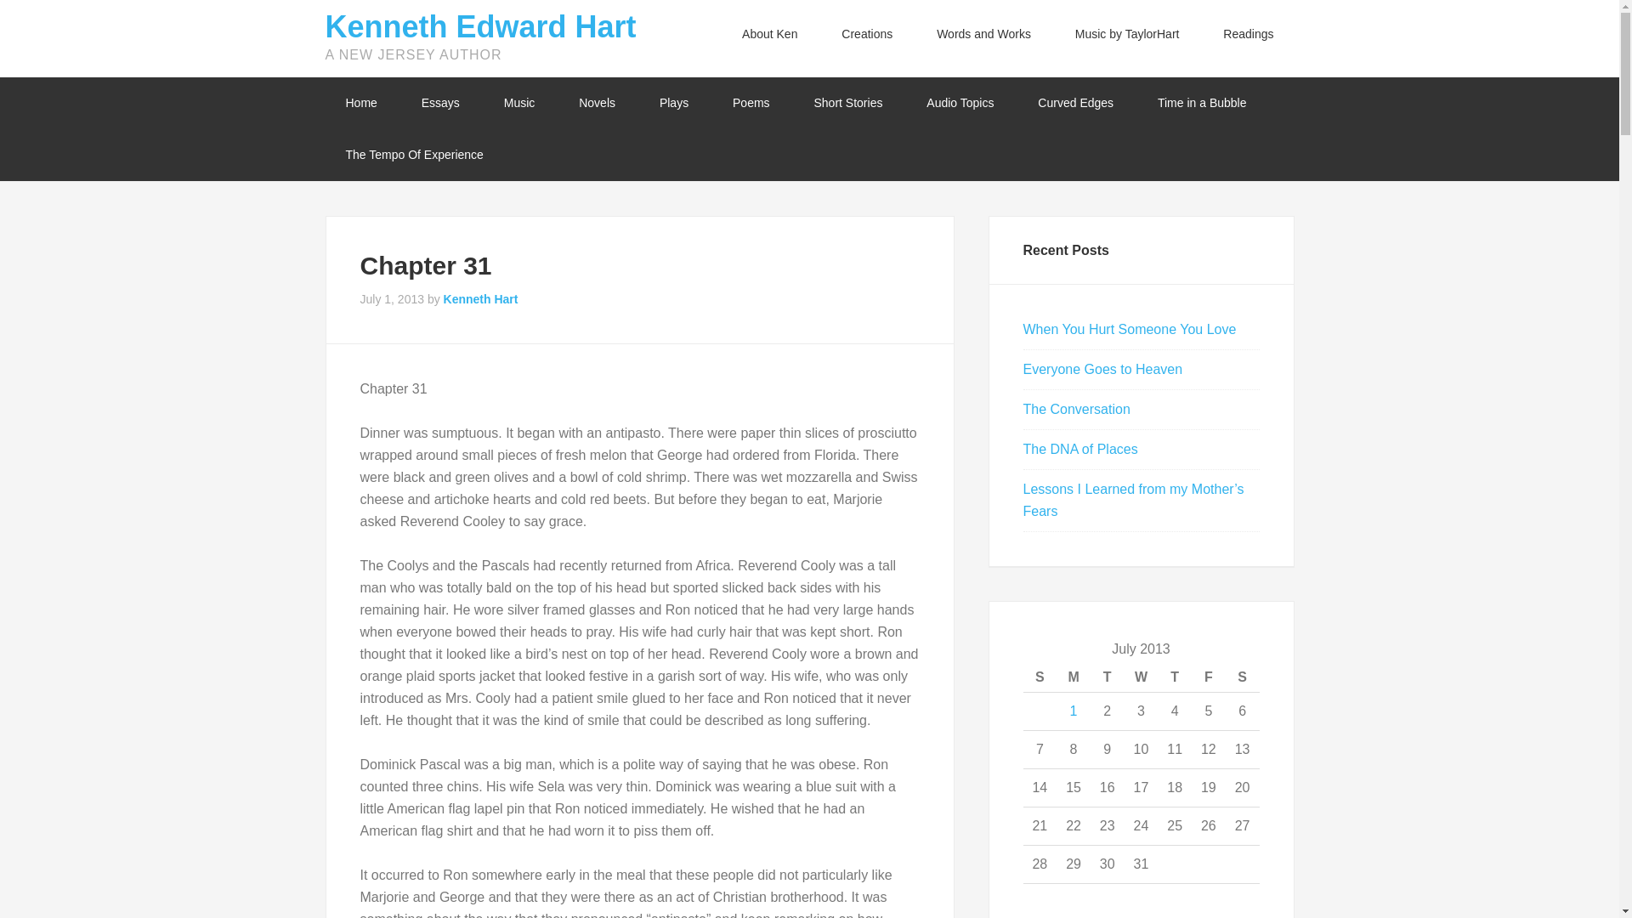 This screenshot has width=1632, height=918. I want to click on Sunday, so click(1040, 677).